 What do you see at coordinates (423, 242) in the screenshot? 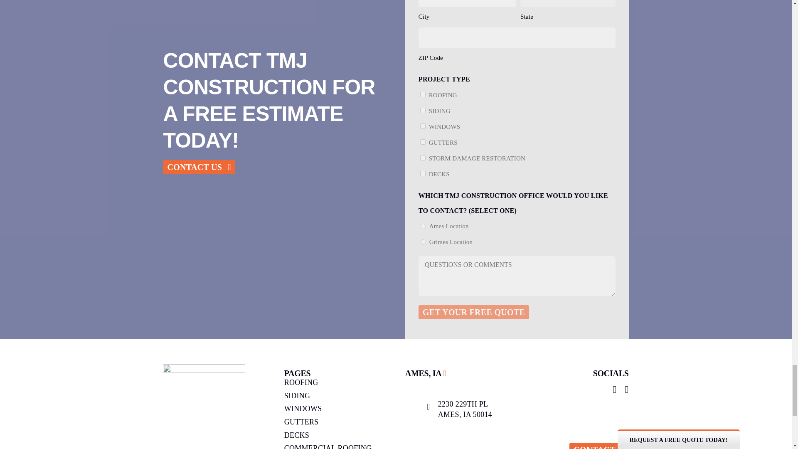
I see `Grimes Location` at bounding box center [423, 242].